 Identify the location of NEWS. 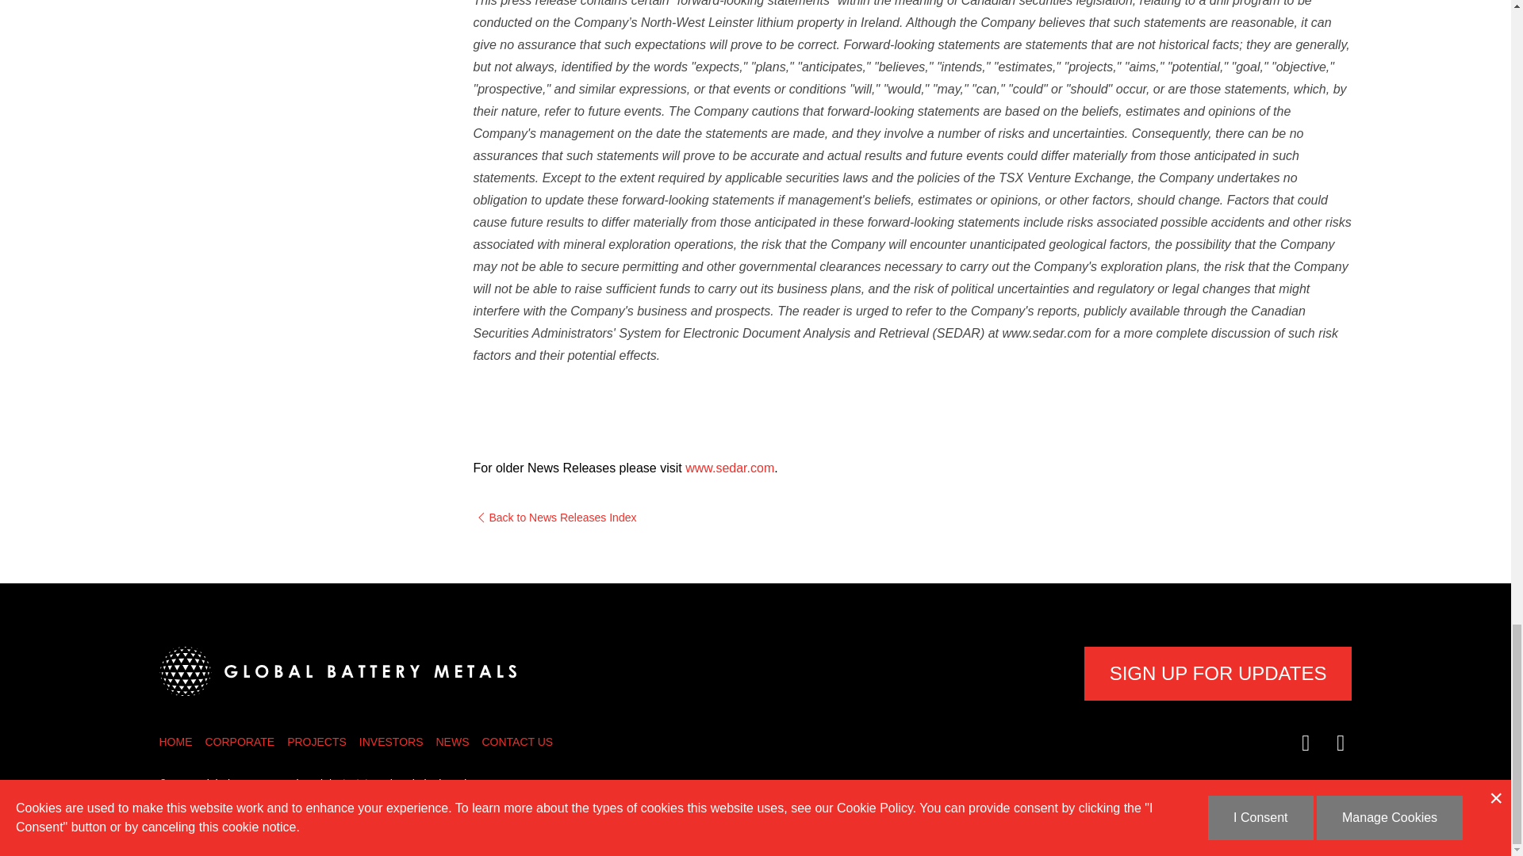
(452, 741).